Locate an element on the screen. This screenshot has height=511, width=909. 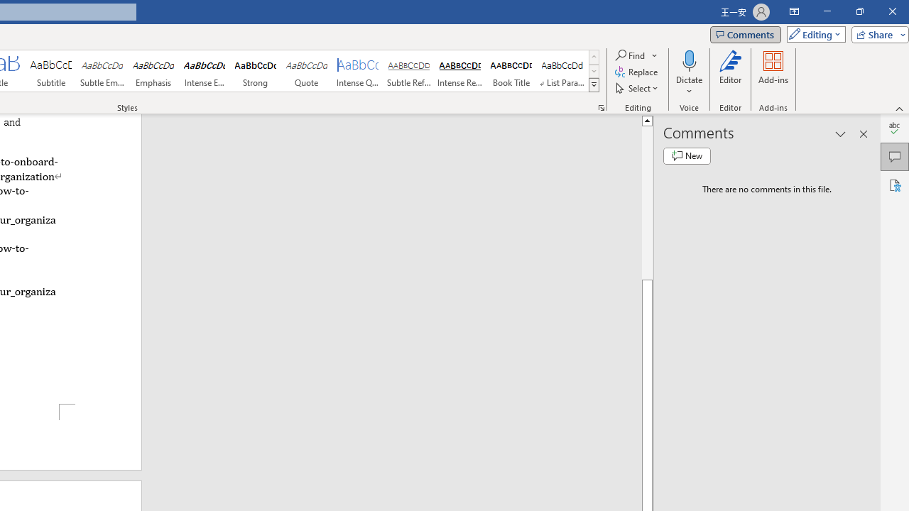
Ribbon Display Options is located at coordinates (794, 11).